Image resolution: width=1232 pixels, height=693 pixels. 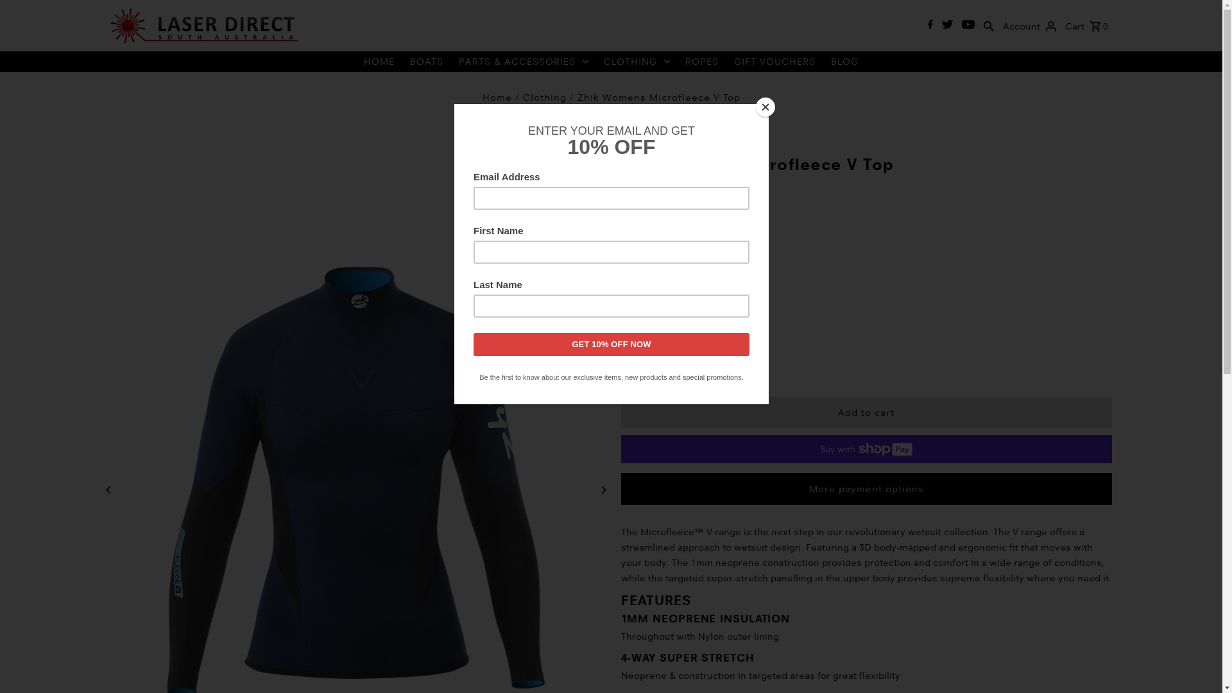 What do you see at coordinates (682, 364) in the screenshot?
I see `Decrease quantity for Zhik Womens Microfleece V Top
-` at bounding box center [682, 364].